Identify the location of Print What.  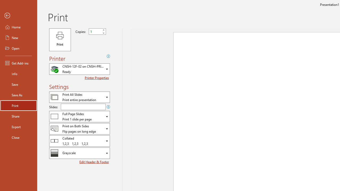
(79, 97).